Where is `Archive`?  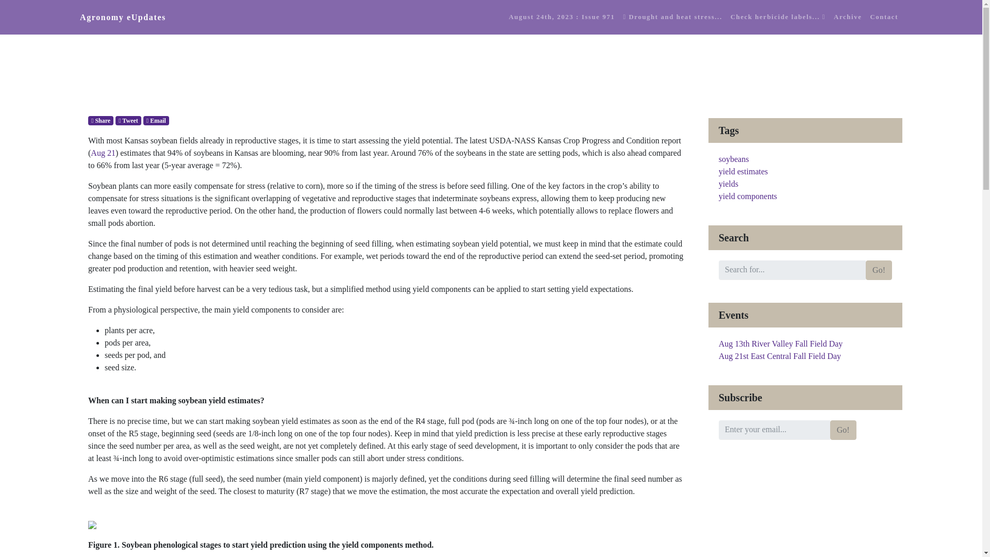
Archive is located at coordinates (847, 17).